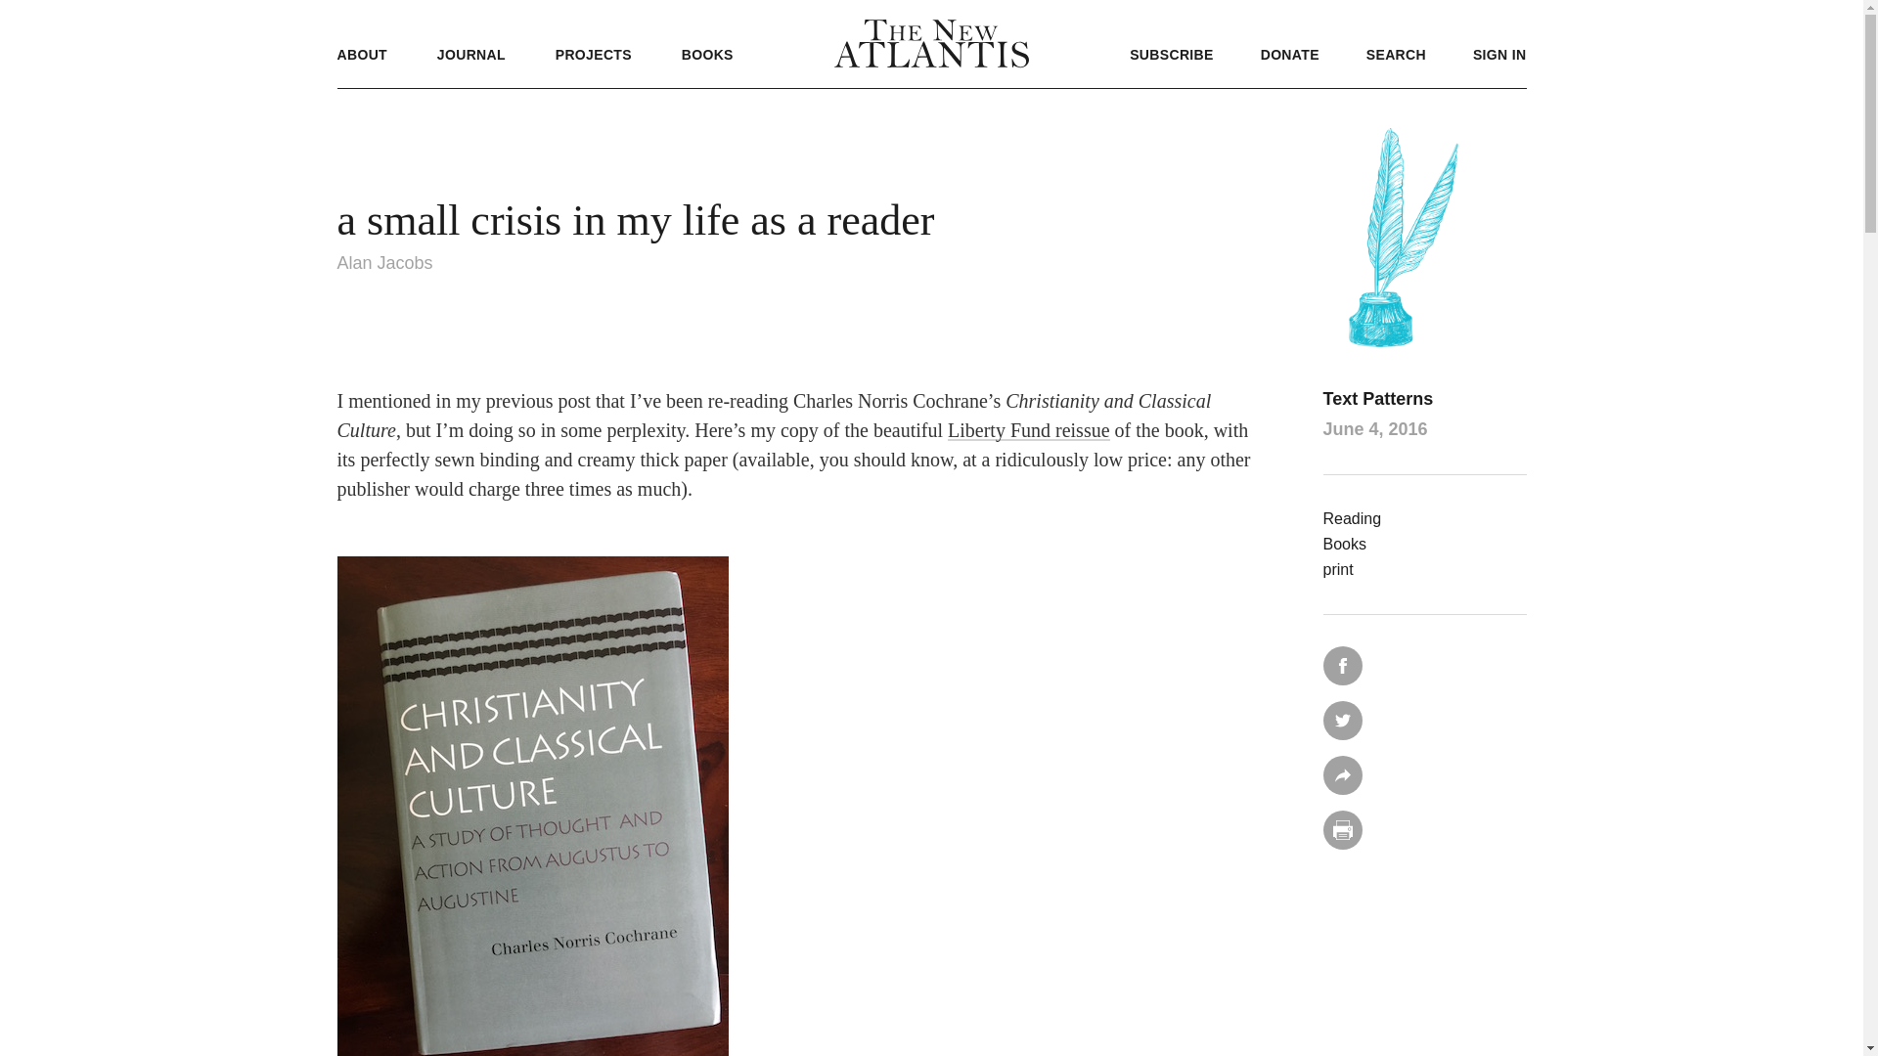 Image resolution: width=1878 pixels, height=1056 pixels. Describe the element at coordinates (1342, 775) in the screenshot. I see `Copy article link to clipboard` at that location.